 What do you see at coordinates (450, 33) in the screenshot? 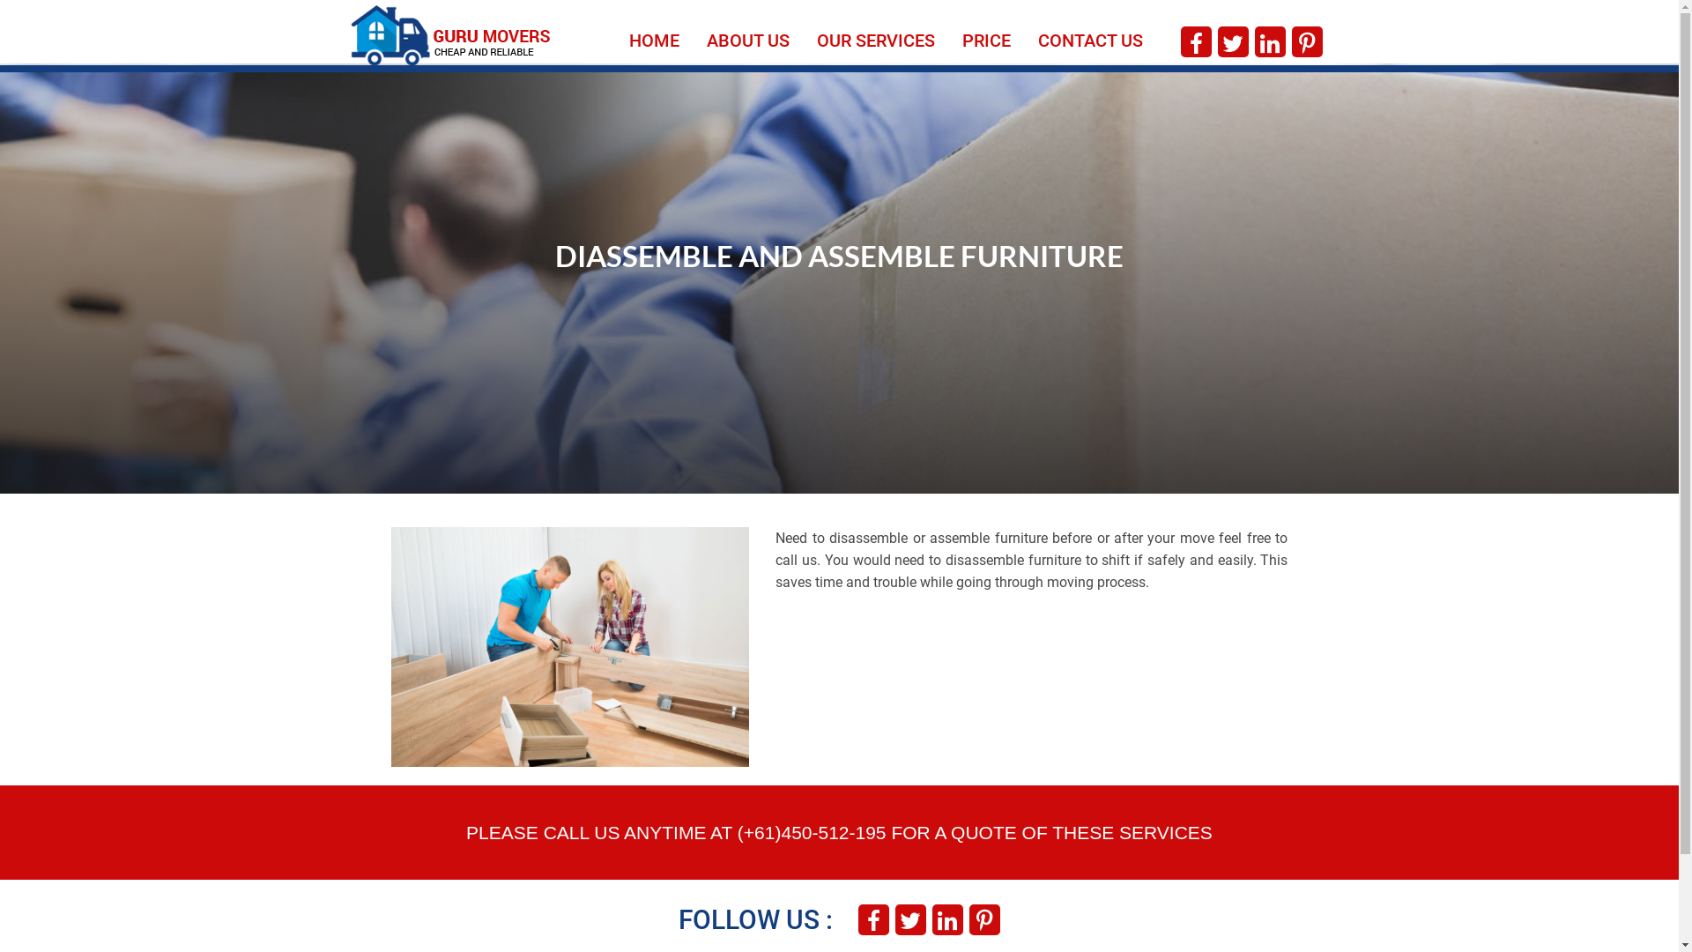
I see `Guru Movers` at bounding box center [450, 33].